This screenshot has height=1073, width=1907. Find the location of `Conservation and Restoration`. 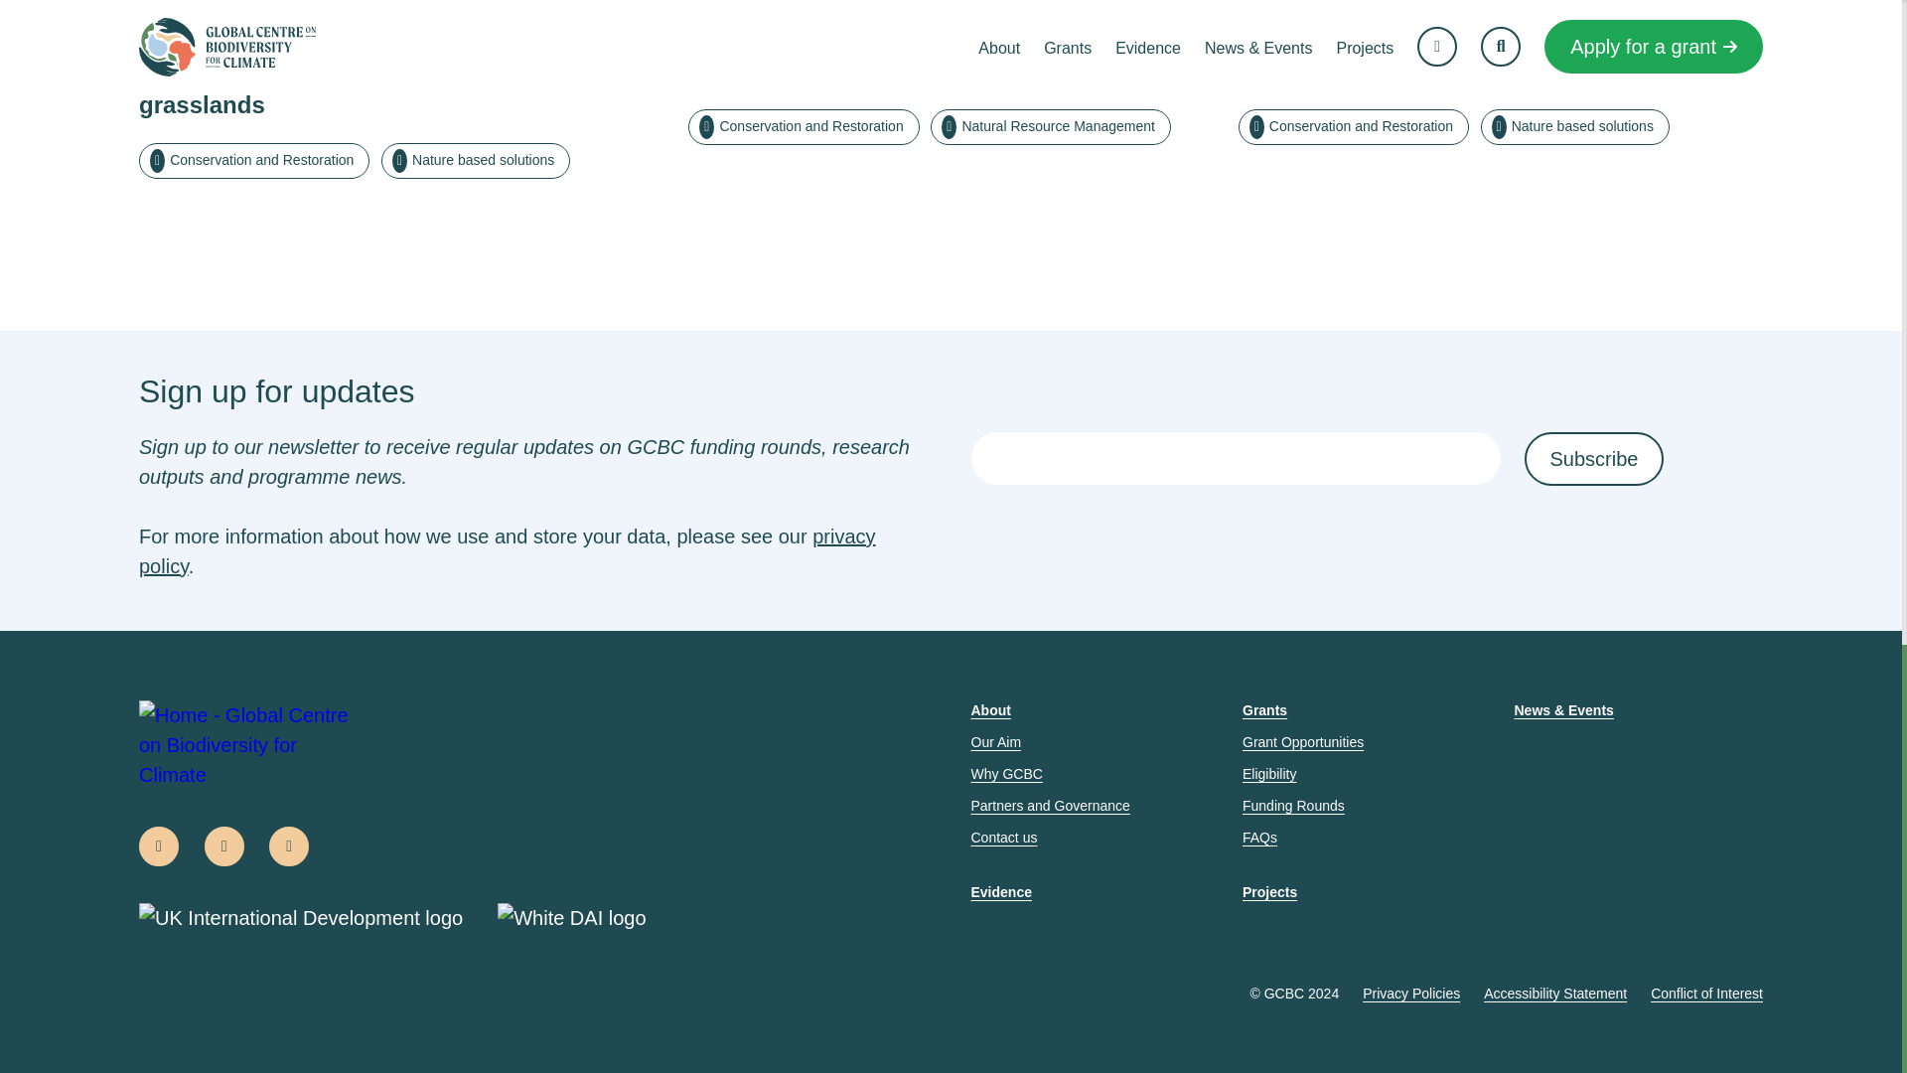

Conservation and Restoration is located at coordinates (254, 161).